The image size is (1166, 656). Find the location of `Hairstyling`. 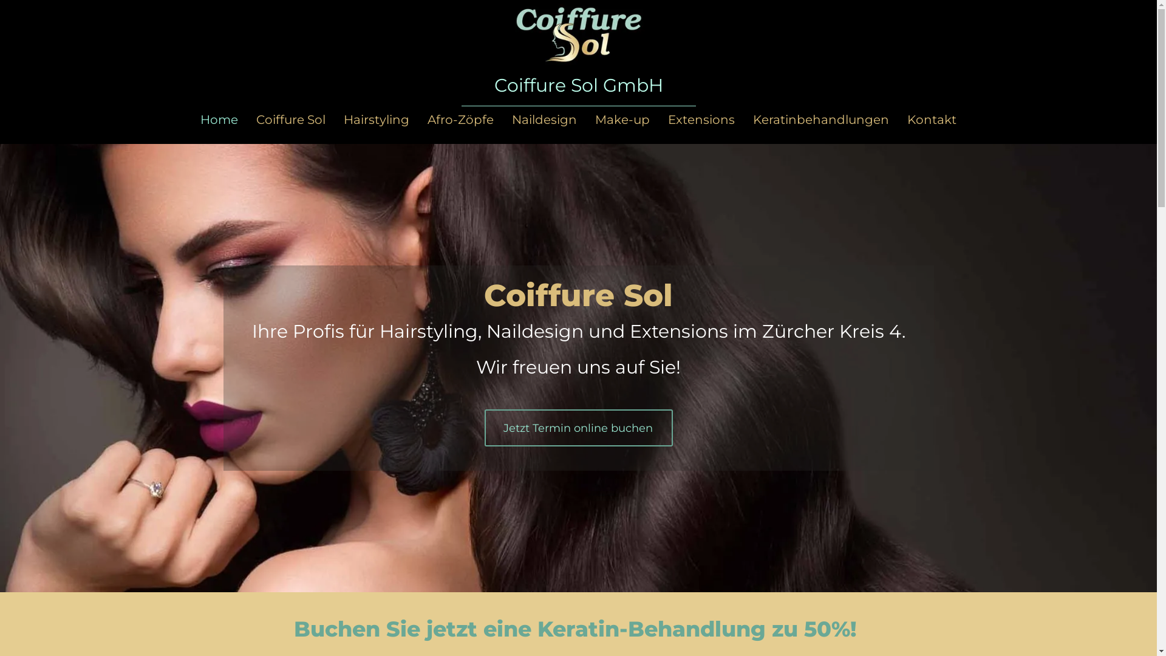

Hairstyling is located at coordinates (377, 120).